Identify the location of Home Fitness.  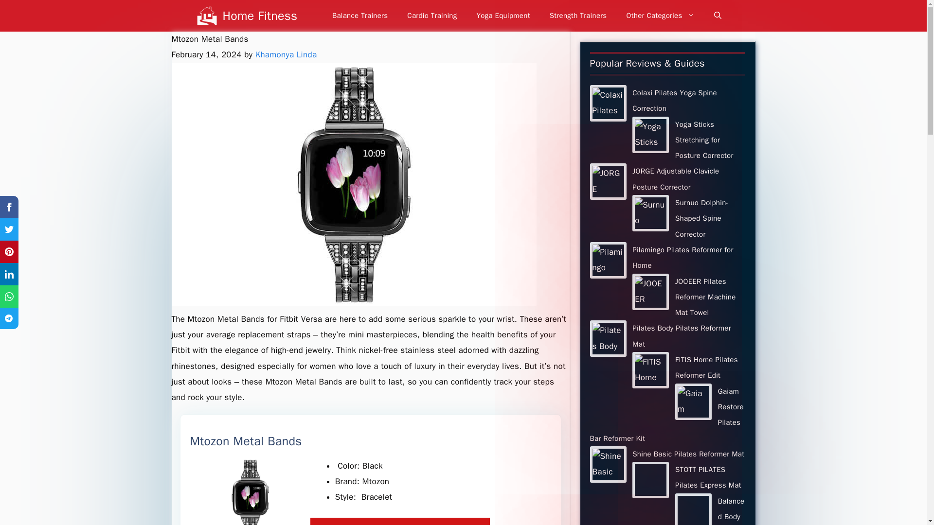
(260, 16).